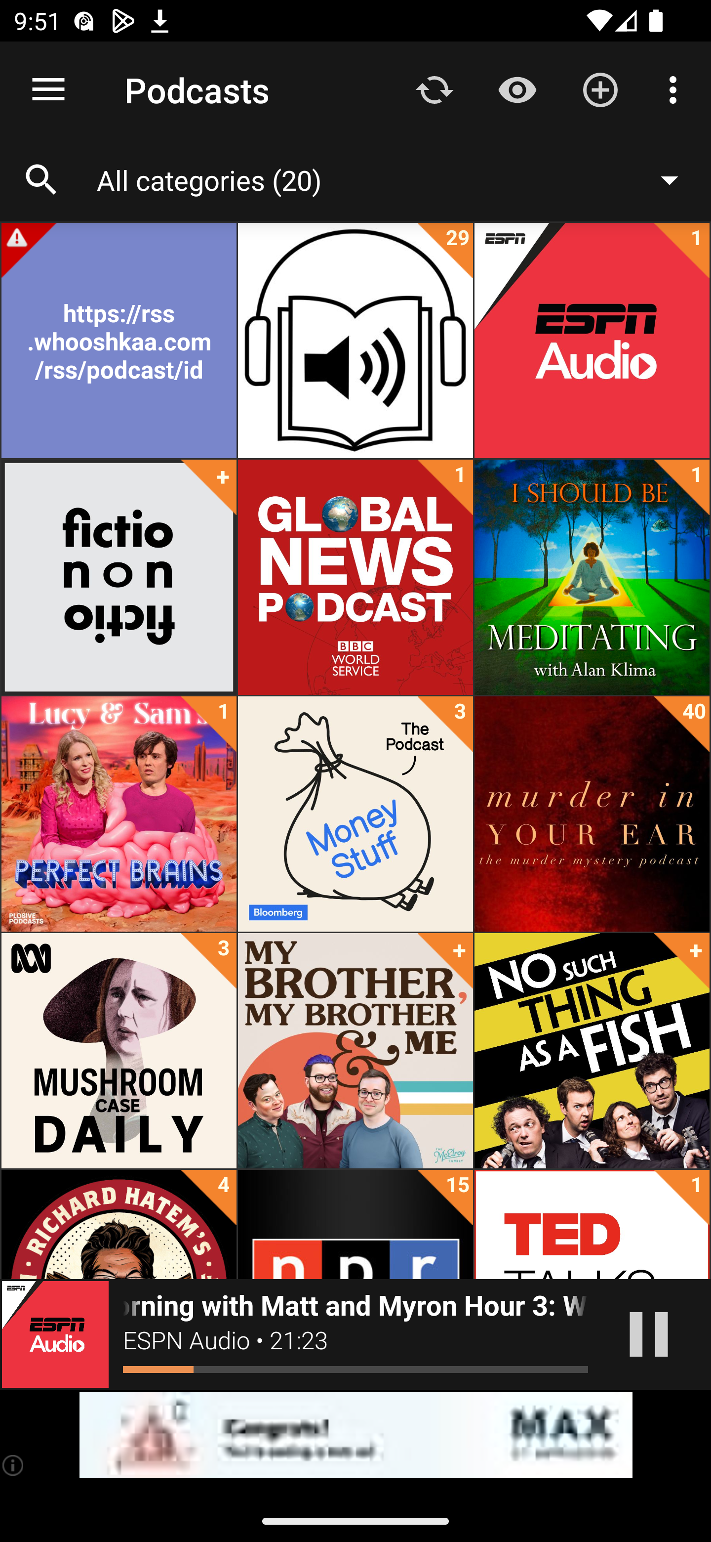 Image resolution: width=711 pixels, height=1542 pixels. I want to click on ESPN Audio 1, so click(592, 341).